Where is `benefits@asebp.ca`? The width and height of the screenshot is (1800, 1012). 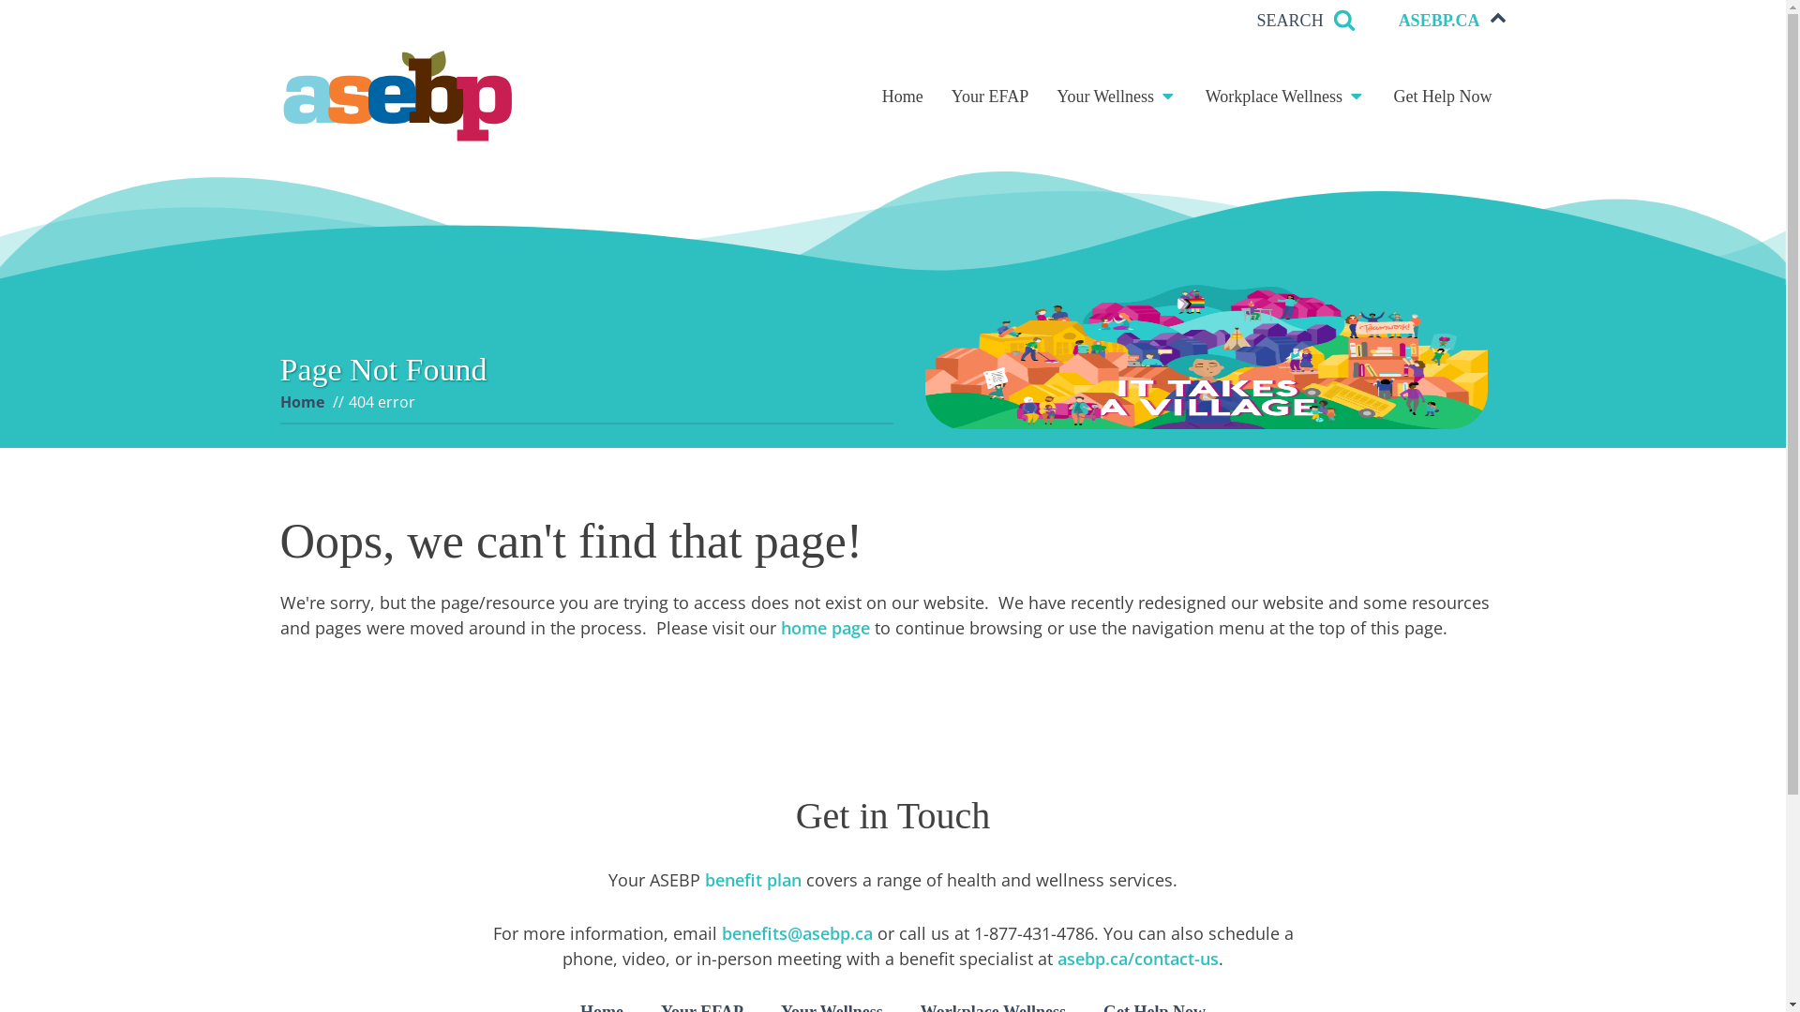 benefits@asebp.ca is located at coordinates (797, 933).